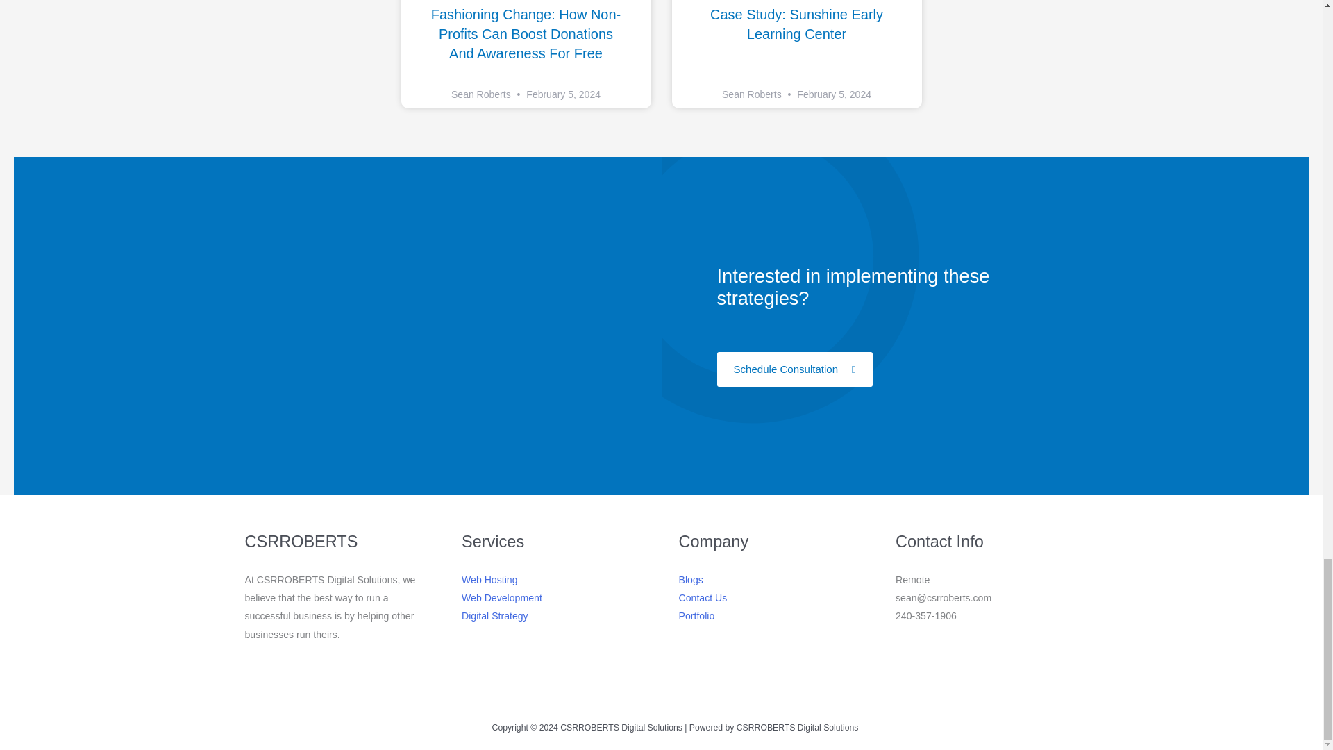 The width and height of the screenshot is (1333, 750). I want to click on Contact Us, so click(703, 598).